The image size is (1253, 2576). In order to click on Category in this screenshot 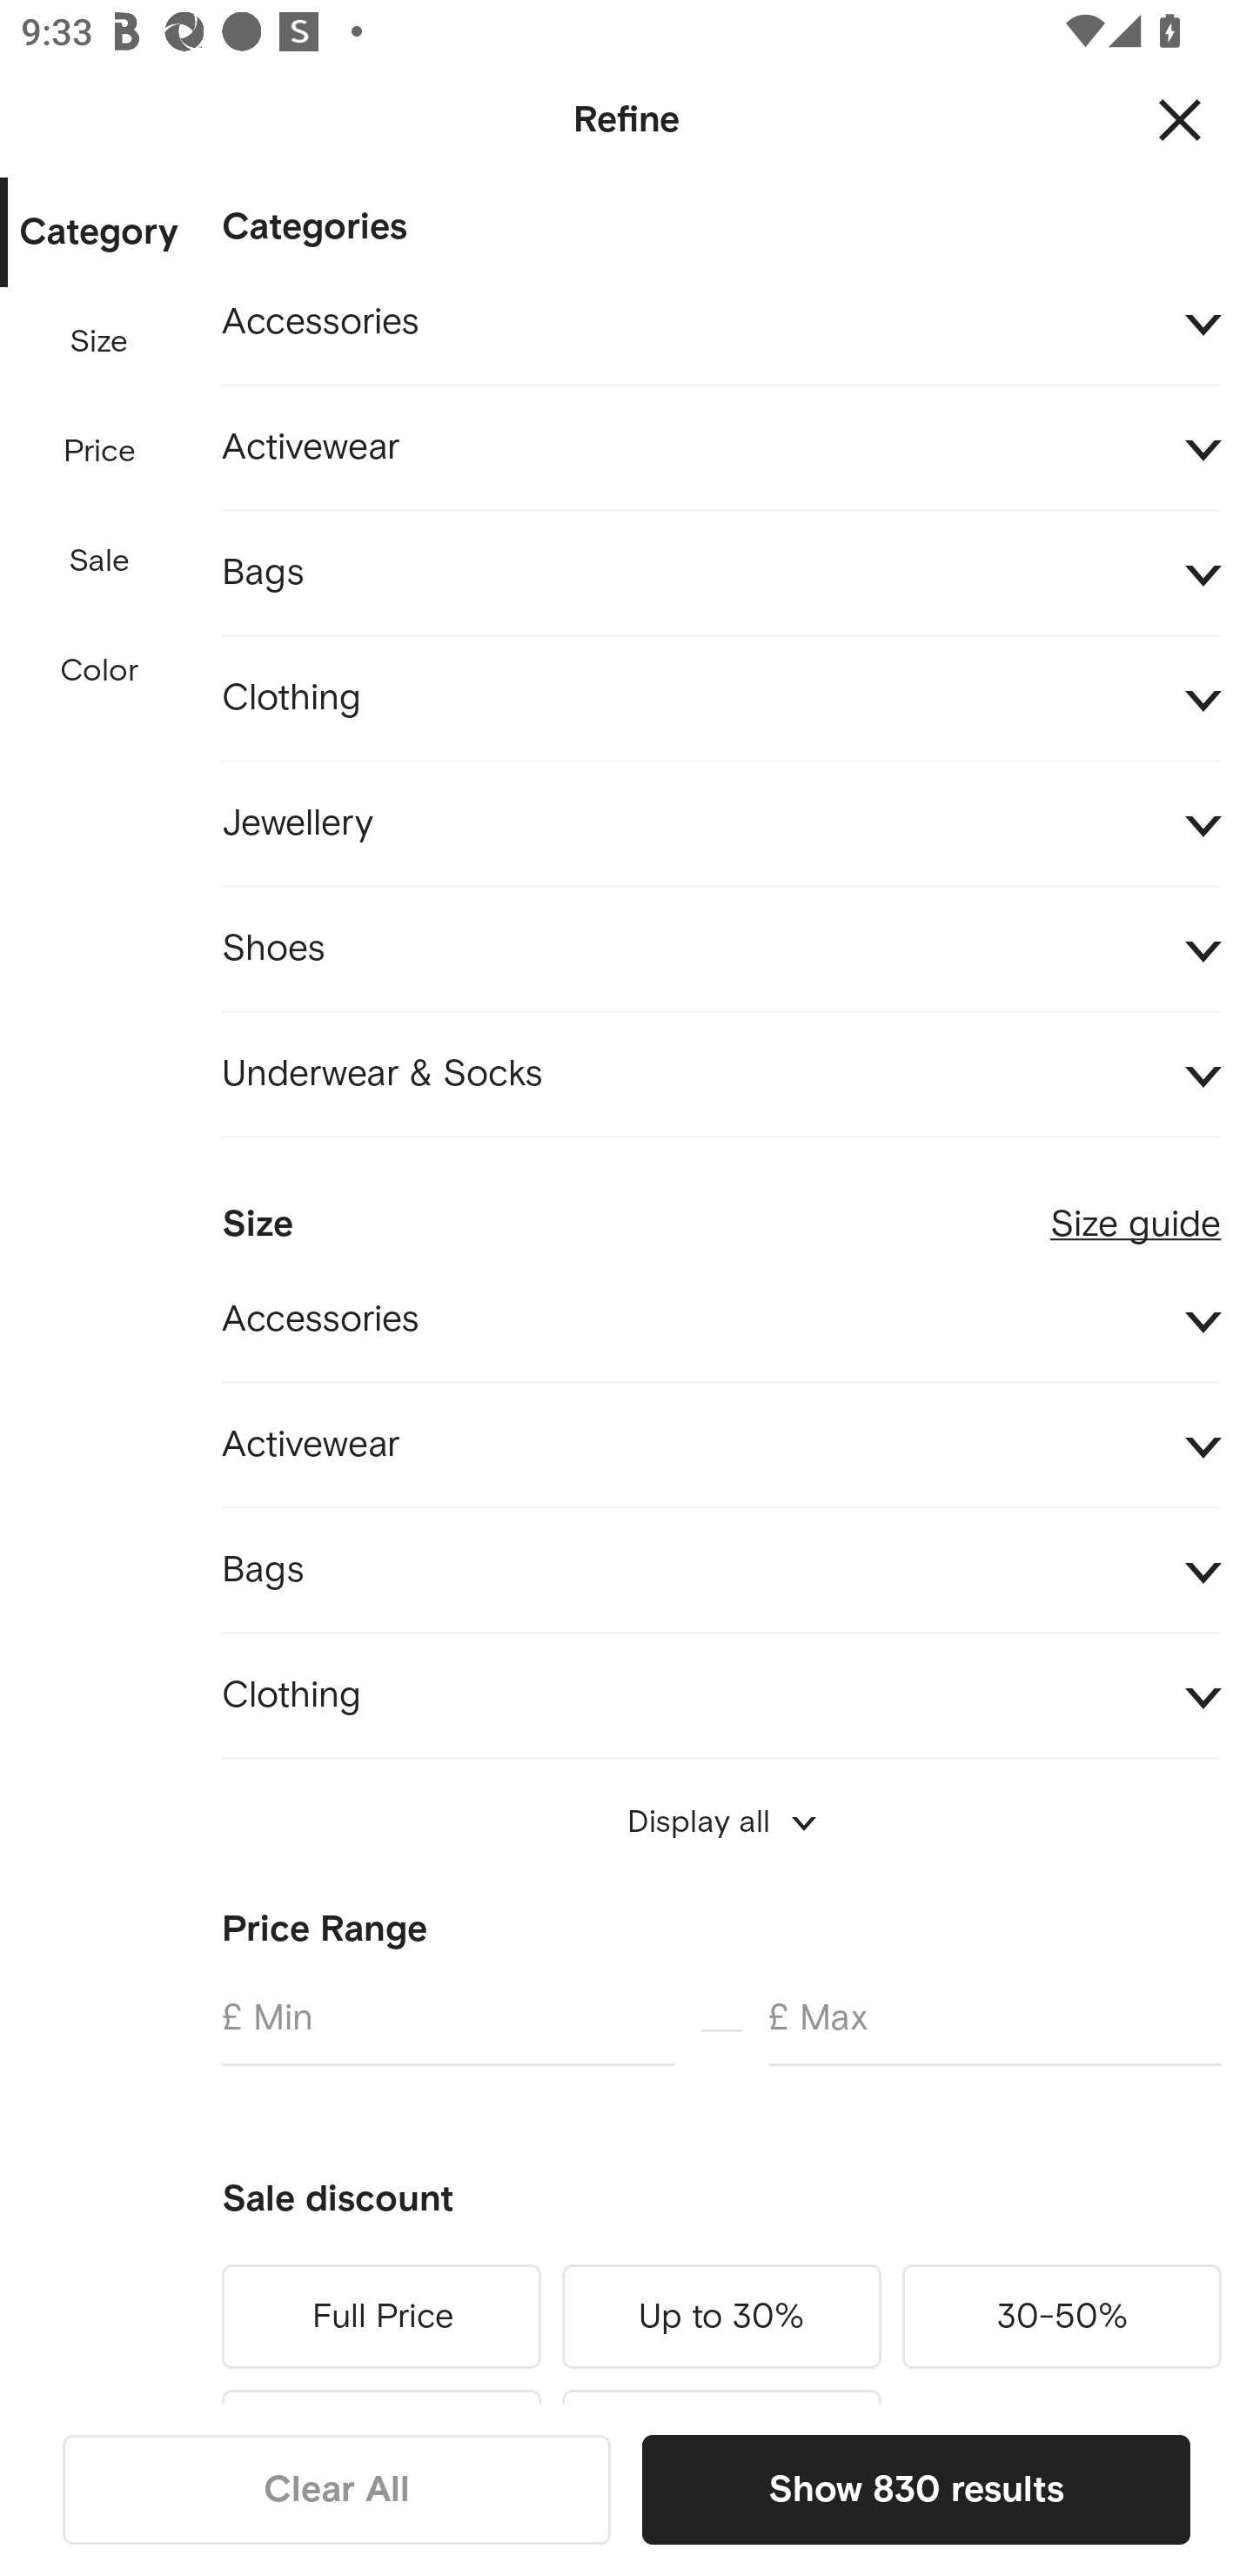, I will do `click(98, 233)`.